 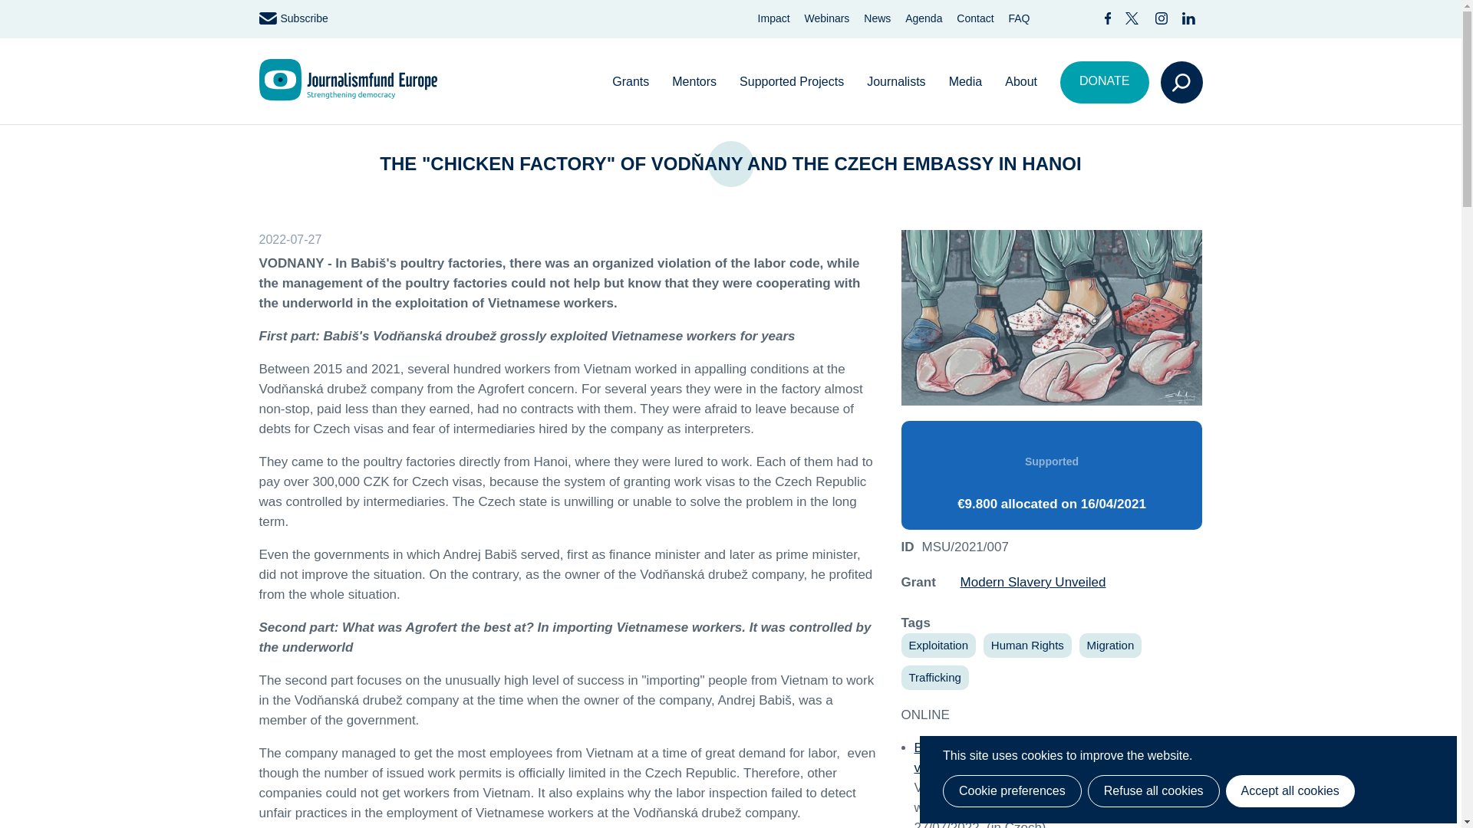 What do you see at coordinates (1132, 18) in the screenshot?
I see `Twitter` at bounding box center [1132, 18].